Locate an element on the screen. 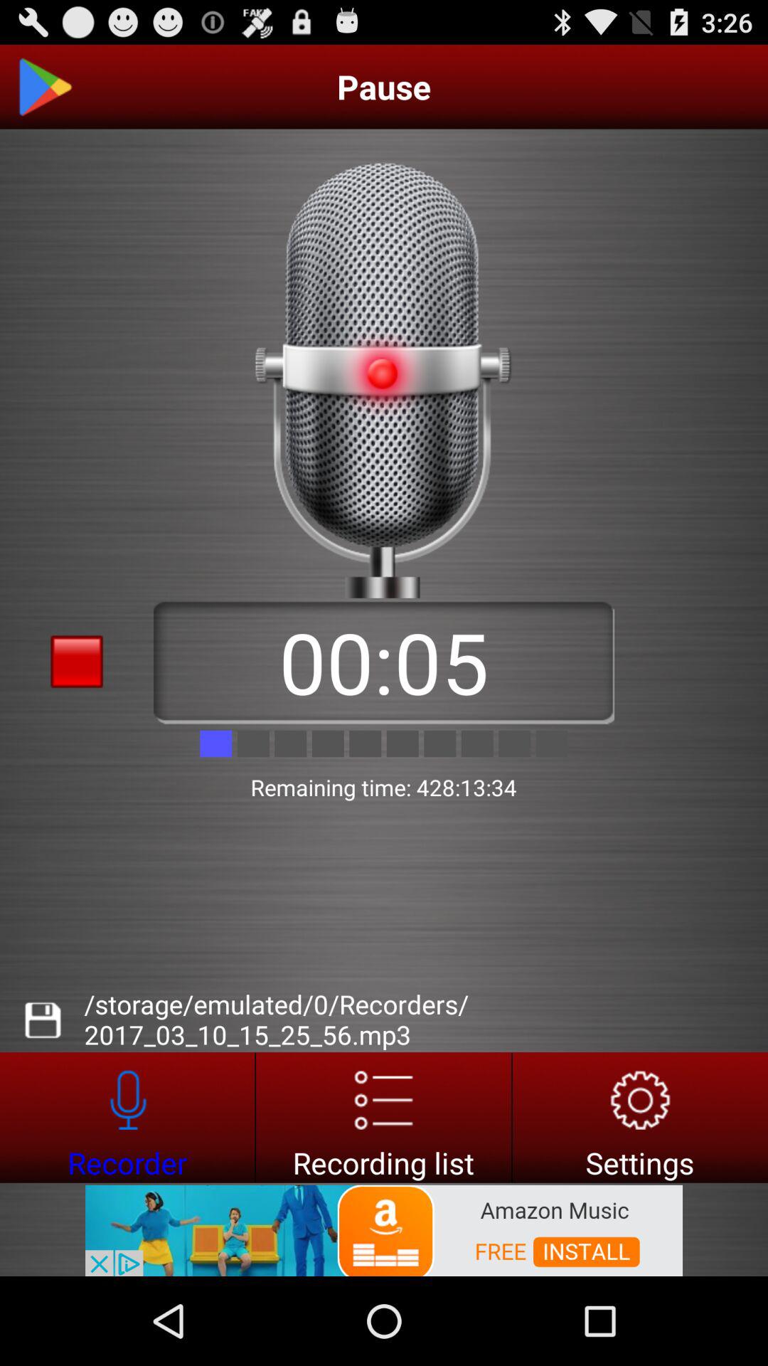 This screenshot has width=768, height=1366. pause button is located at coordinates (45, 87).